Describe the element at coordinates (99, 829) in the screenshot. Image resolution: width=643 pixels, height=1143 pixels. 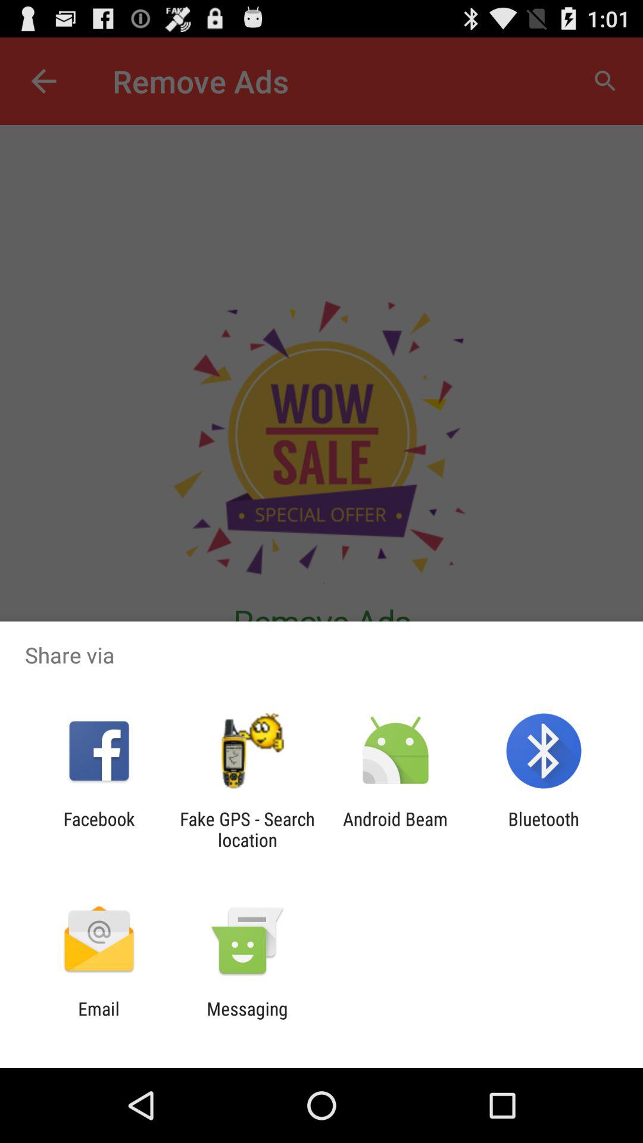
I see `launch facebook app` at that location.